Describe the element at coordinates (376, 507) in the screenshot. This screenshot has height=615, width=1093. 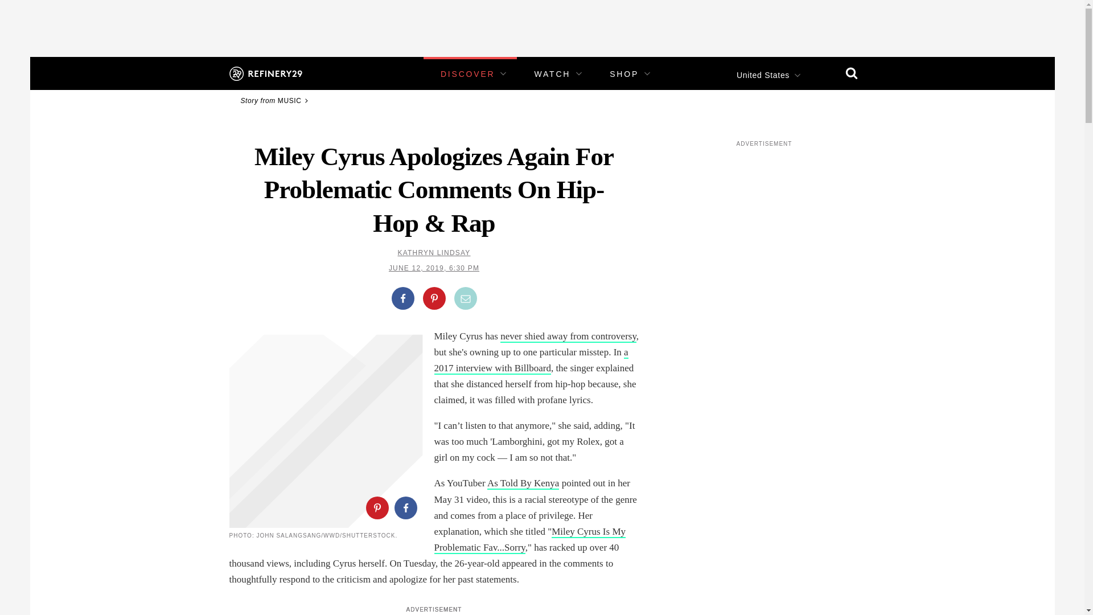
I see `Share on Pinterest` at that location.